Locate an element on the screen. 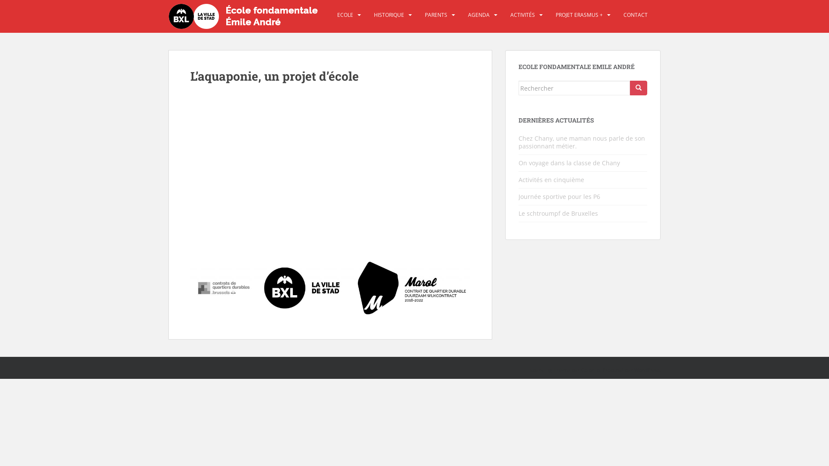 The image size is (829, 466). ECOLE is located at coordinates (345, 15).